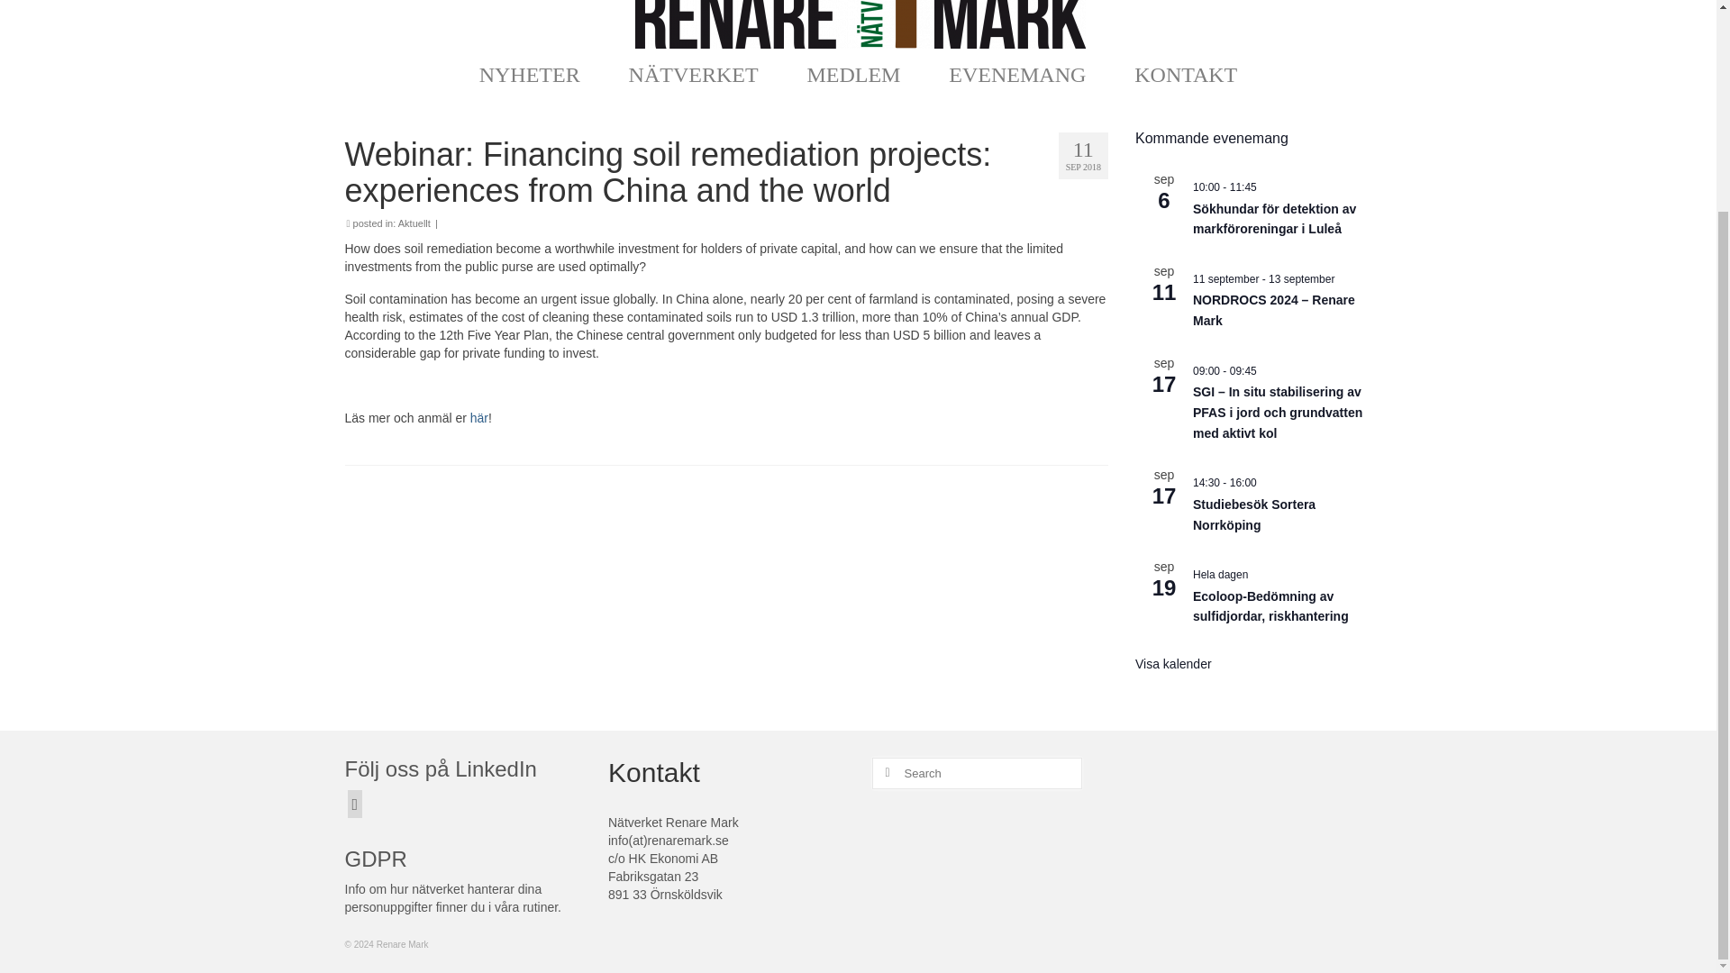 This screenshot has width=1730, height=973. What do you see at coordinates (860, 24) in the screenshot?
I see `Renare Mark` at bounding box center [860, 24].